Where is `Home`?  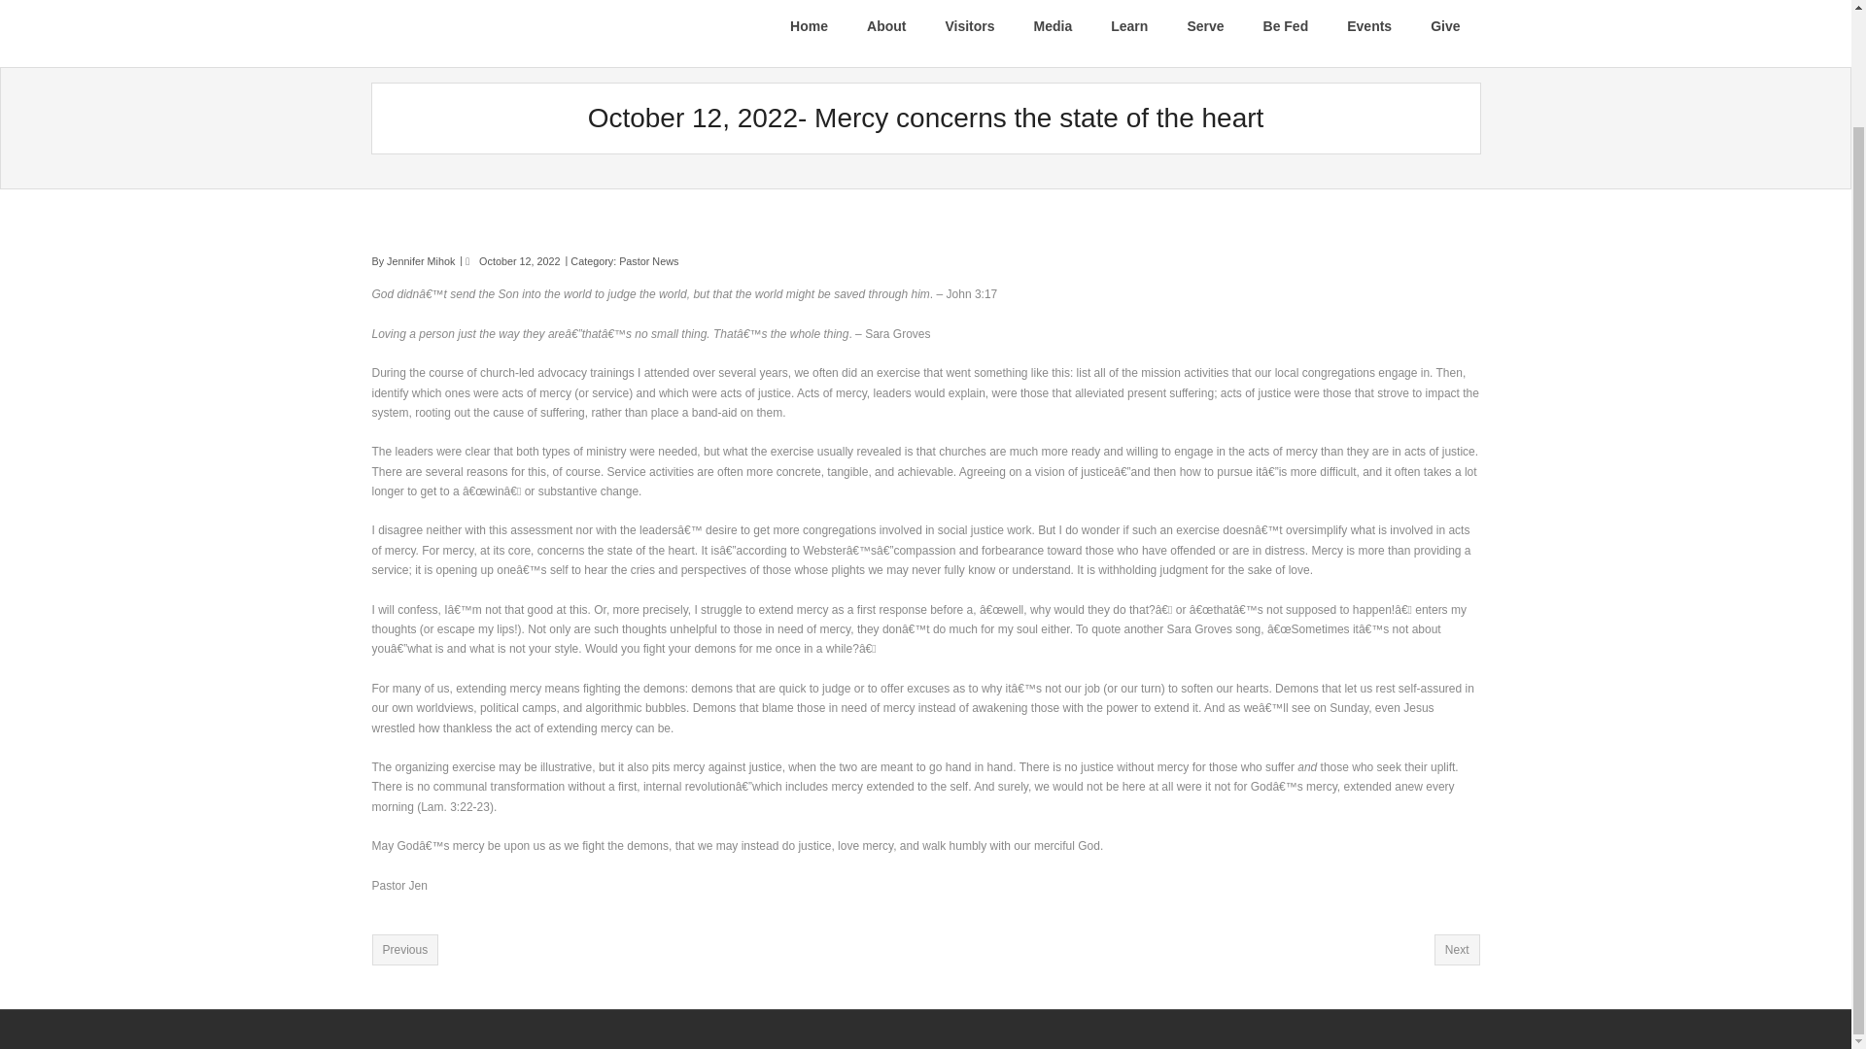
Home is located at coordinates (809, 33).